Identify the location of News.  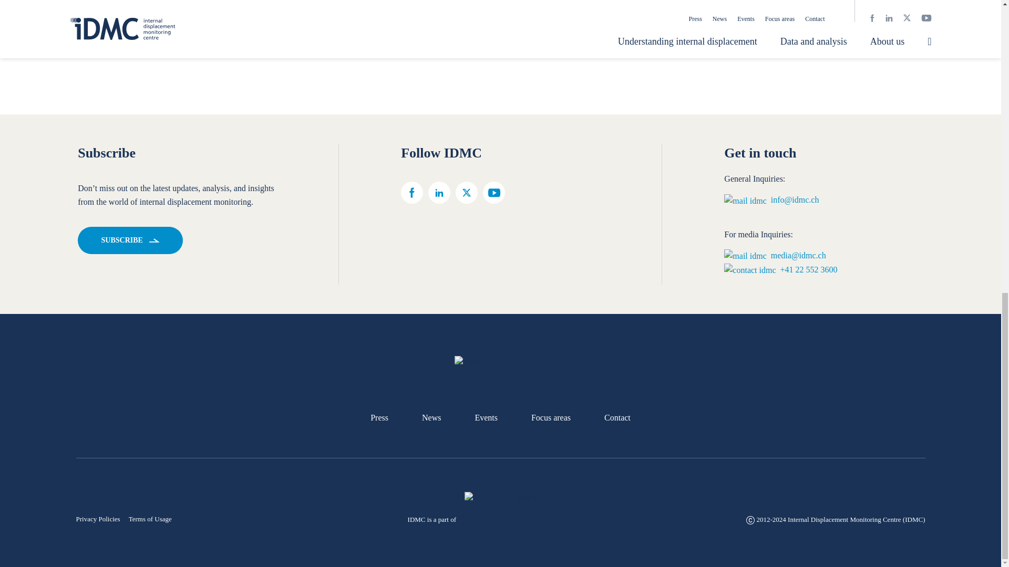
(431, 418).